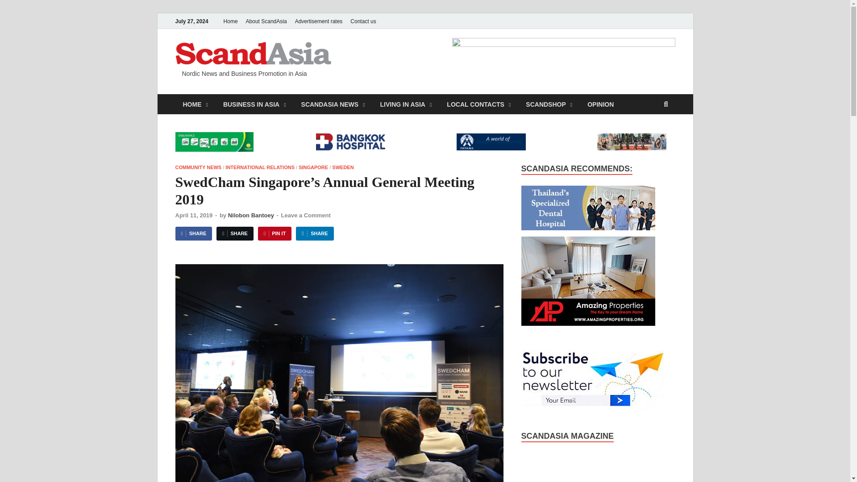  Describe the element at coordinates (319, 21) in the screenshot. I see `Advertisement rates` at that location.